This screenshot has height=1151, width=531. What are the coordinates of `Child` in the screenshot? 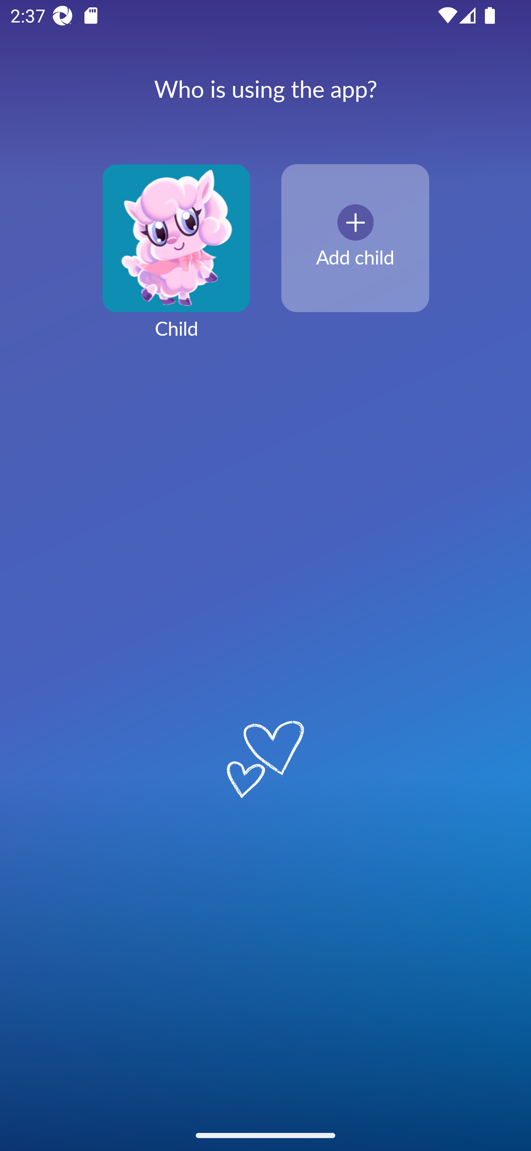 It's located at (176, 260).